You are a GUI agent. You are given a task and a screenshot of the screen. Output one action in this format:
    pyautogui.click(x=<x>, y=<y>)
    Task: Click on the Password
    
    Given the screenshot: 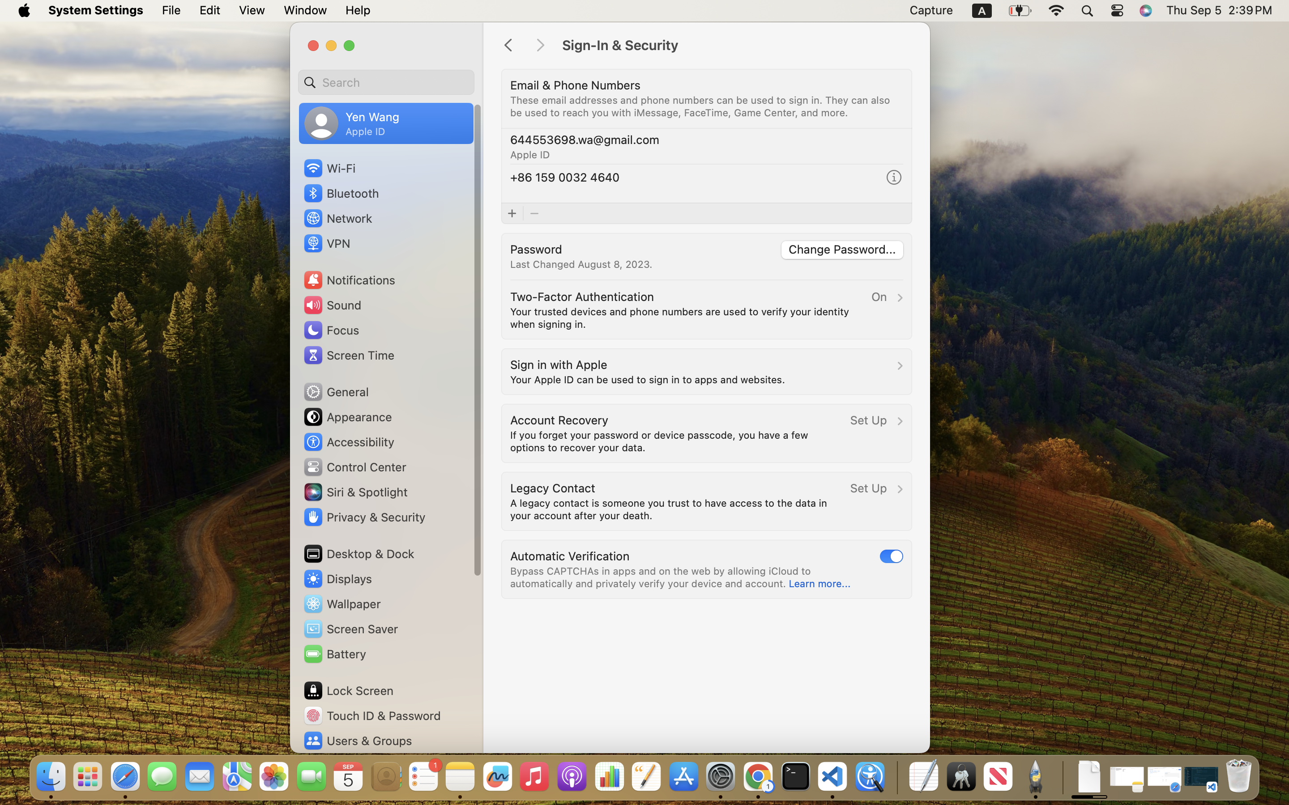 What is the action you would take?
    pyautogui.click(x=536, y=249)
    